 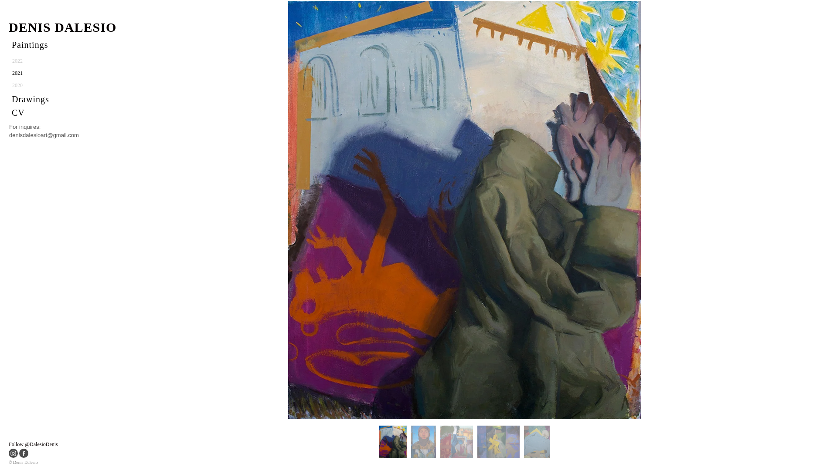 What do you see at coordinates (44, 45) in the screenshot?
I see `Paintings` at bounding box center [44, 45].